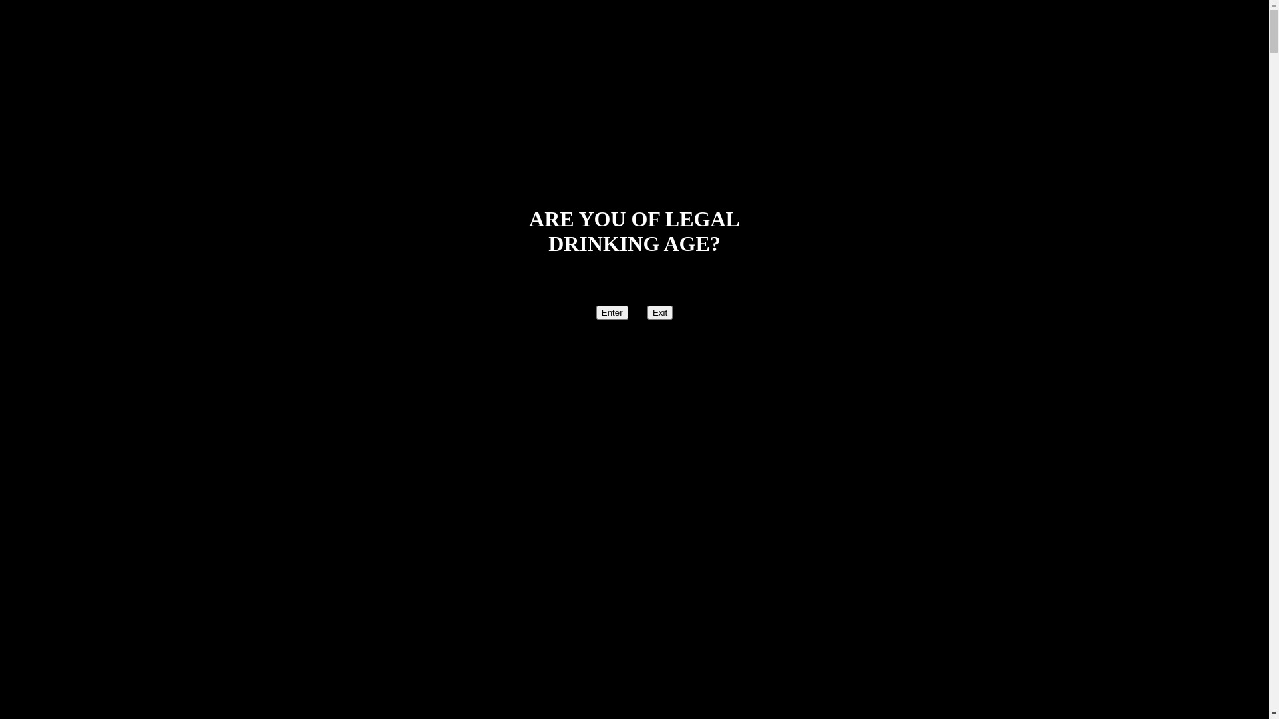 The image size is (1279, 719). What do you see at coordinates (55, 197) in the screenshot?
I see `Tap Room` at bounding box center [55, 197].